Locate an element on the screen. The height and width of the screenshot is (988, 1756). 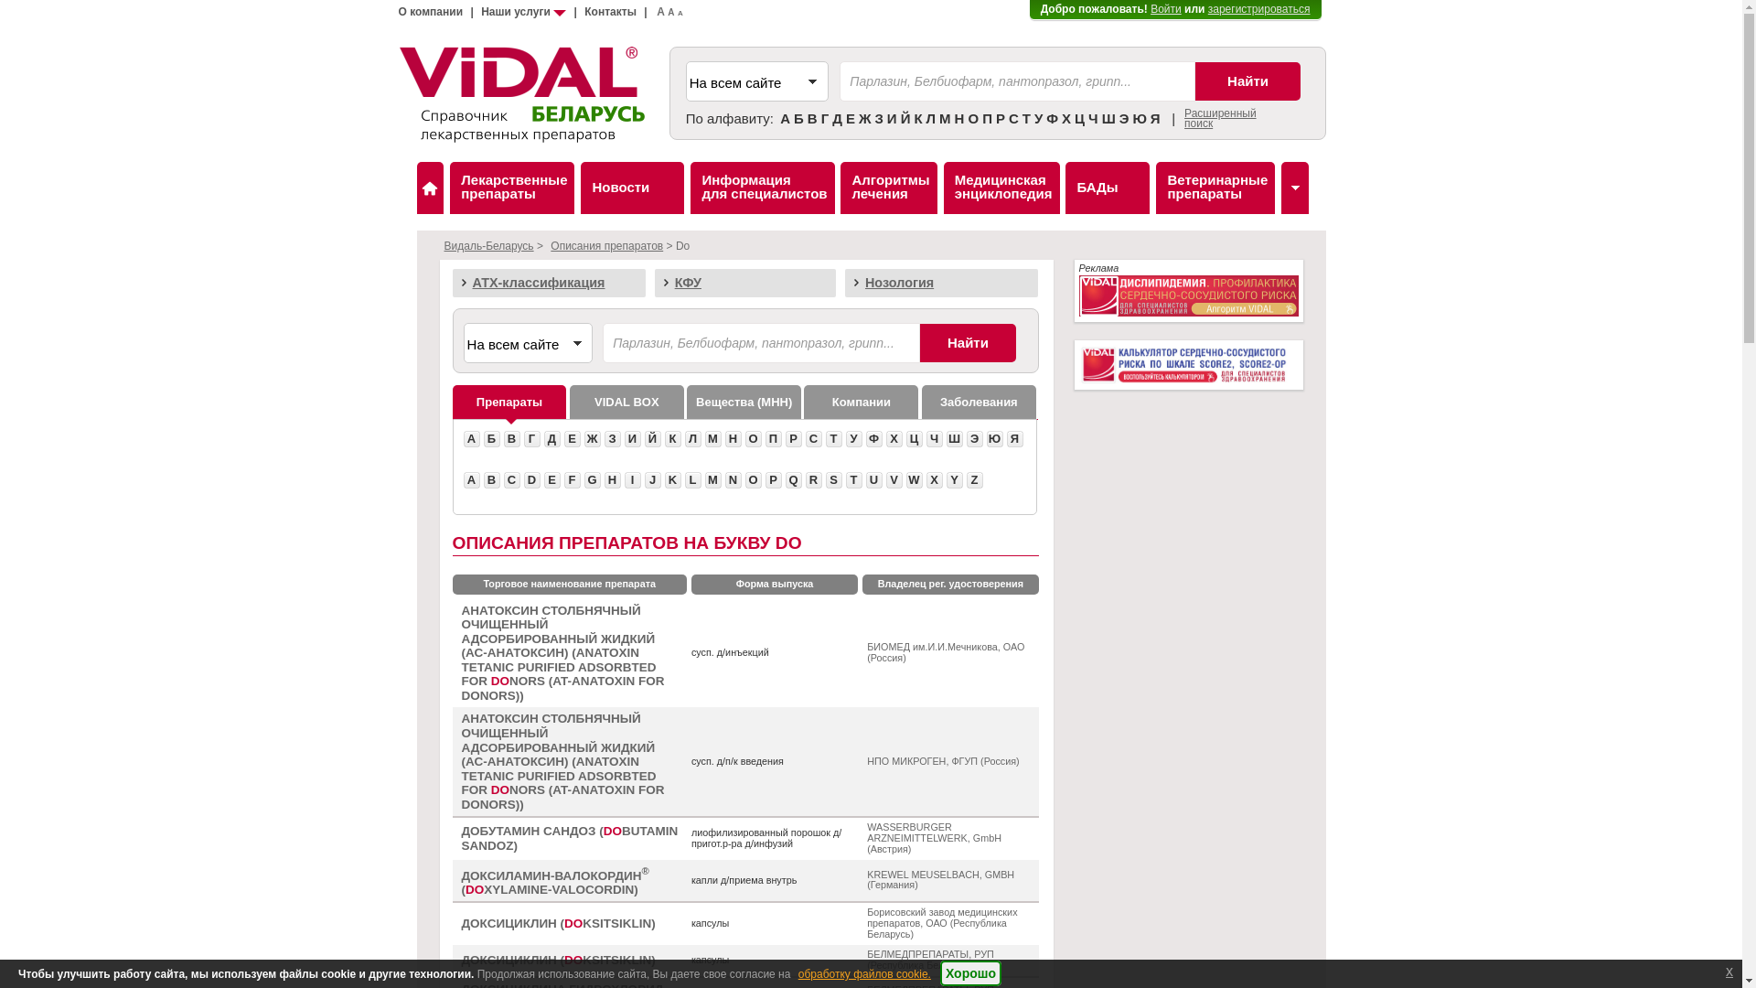
Z is located at coordinates (974, 480).